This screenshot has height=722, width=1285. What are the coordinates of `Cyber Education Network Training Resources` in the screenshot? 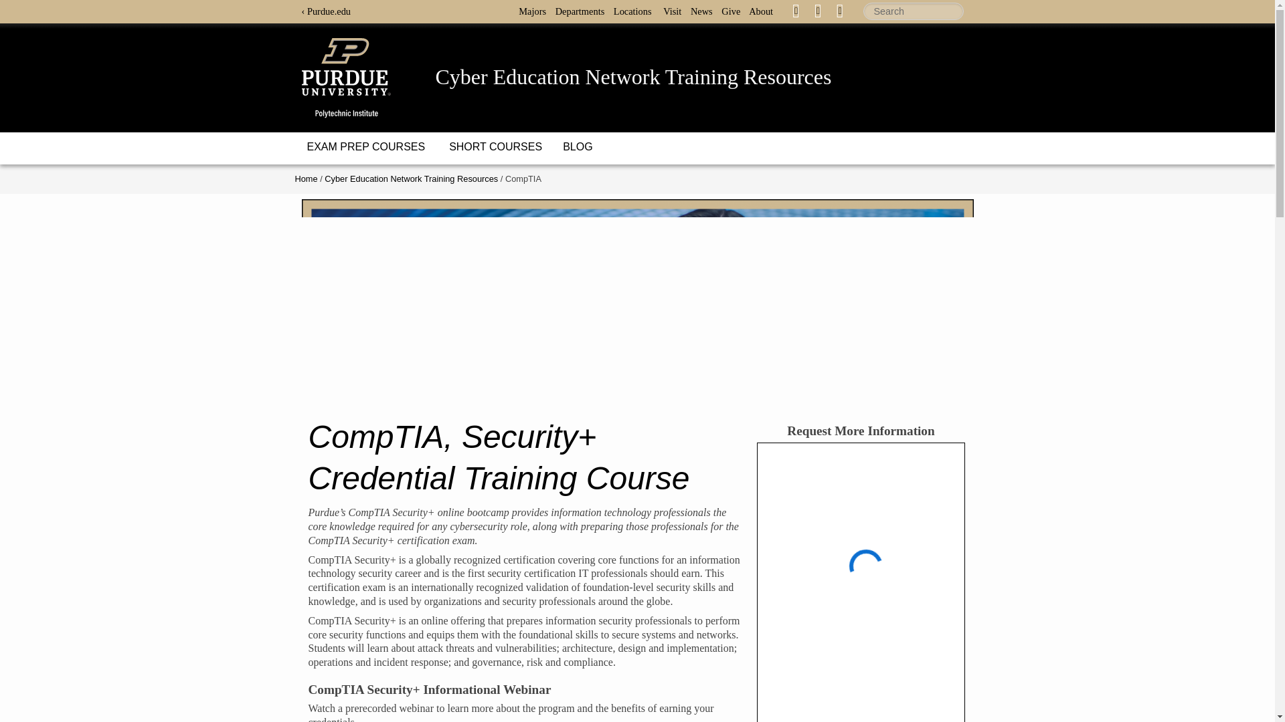 It's located at (411, 179).